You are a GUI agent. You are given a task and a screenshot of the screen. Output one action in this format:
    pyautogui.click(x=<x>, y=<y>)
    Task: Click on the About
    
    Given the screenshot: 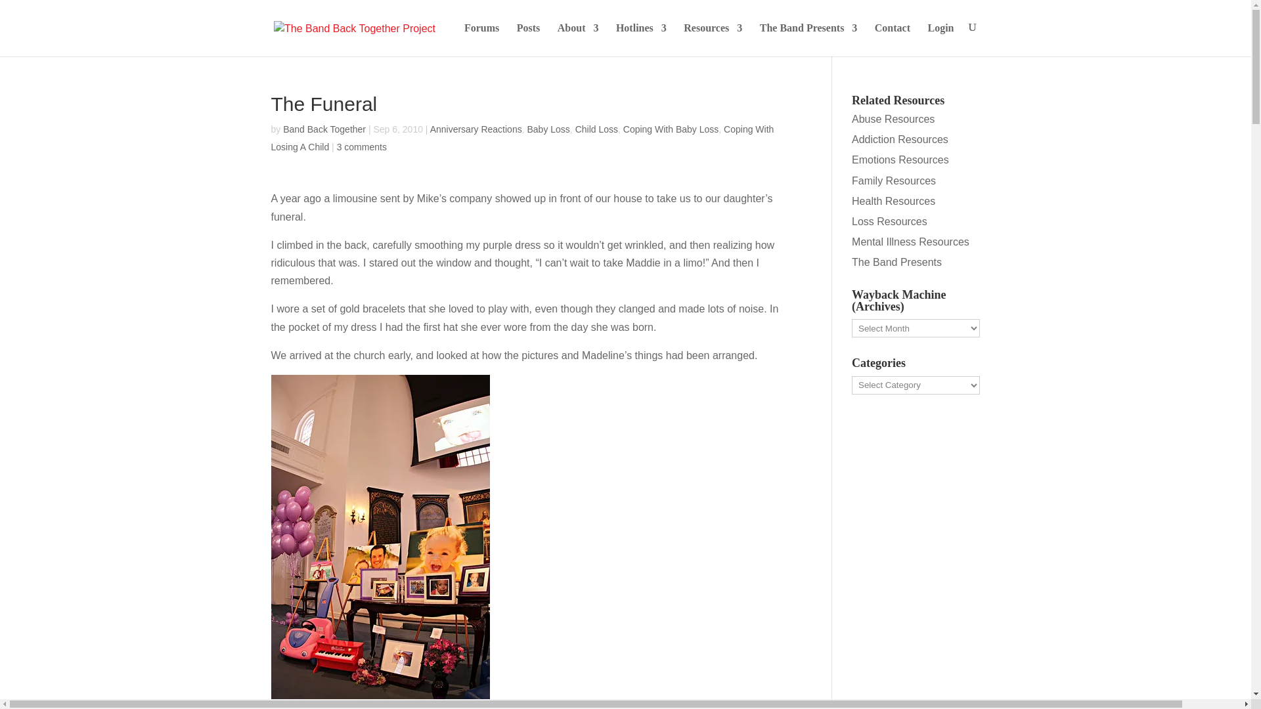 What is the action you would take?
    pyautogui.click(x=578, y=39)
    